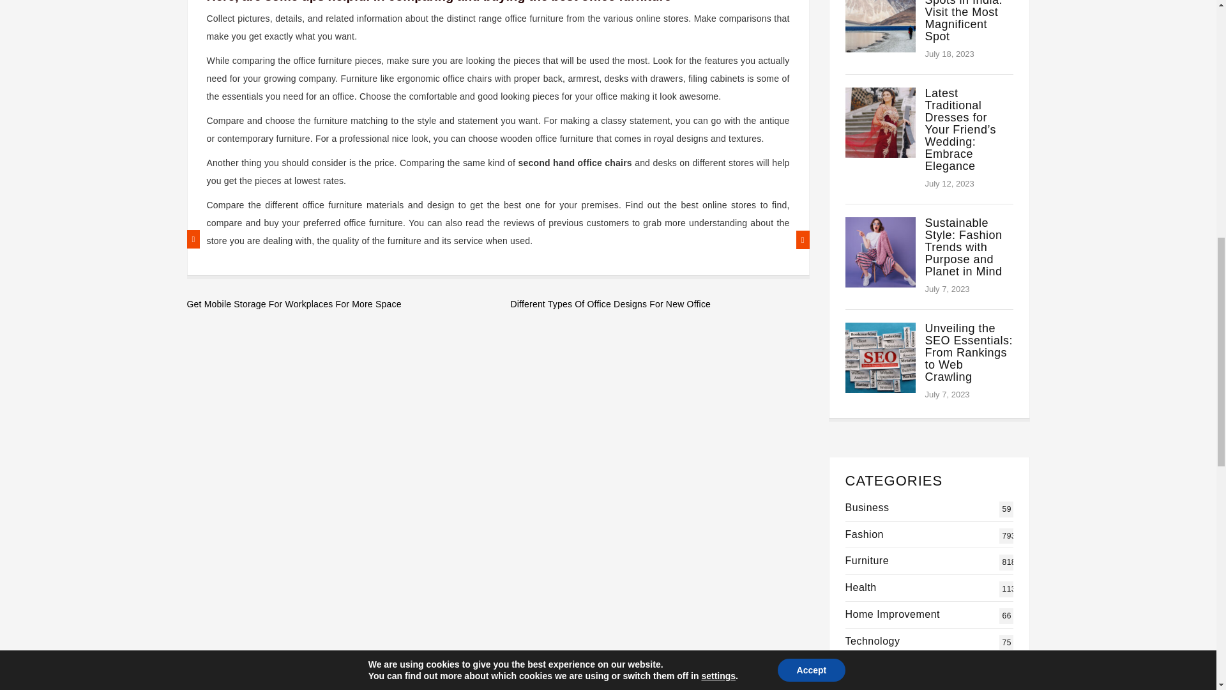 The height and width of the screenshot is (690, 1226). I want to click on Furniture, so click(968, 353).